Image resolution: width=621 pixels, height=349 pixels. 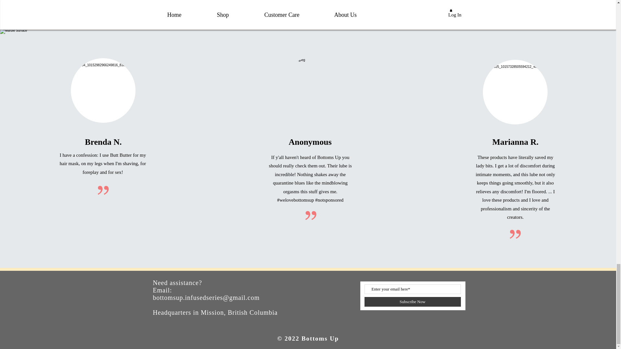 I want to click on GettyImages-145680711.jpg, so click(x=515, y=92).